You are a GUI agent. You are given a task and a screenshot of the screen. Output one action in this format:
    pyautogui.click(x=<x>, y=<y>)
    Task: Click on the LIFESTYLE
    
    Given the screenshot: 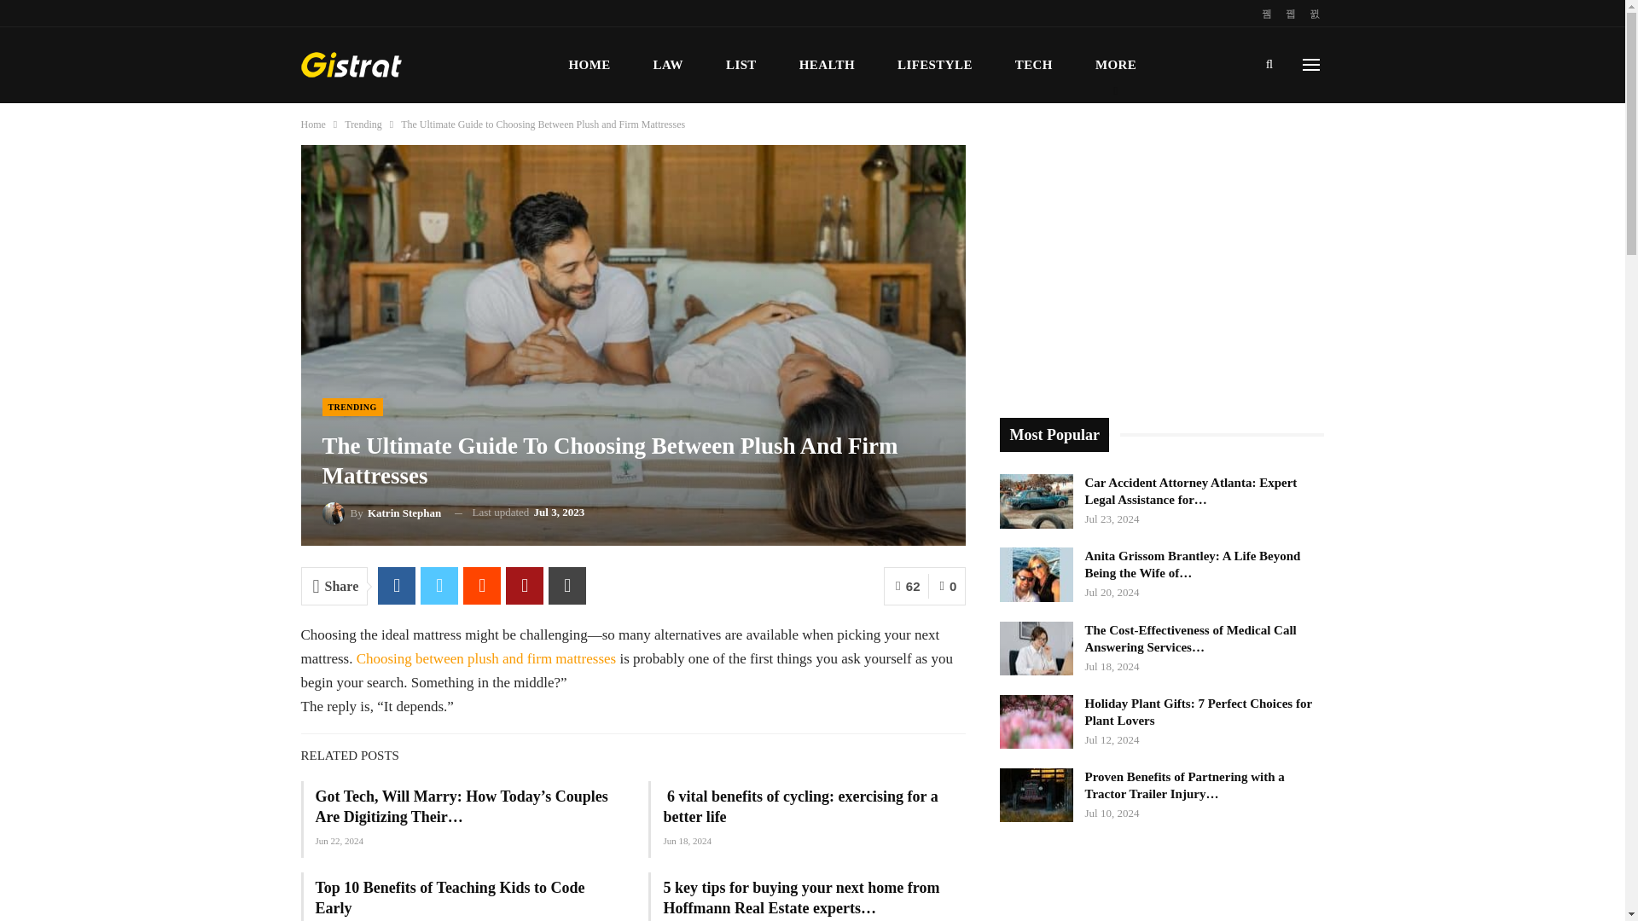 What is the action you would take?
    pyautogui.click(x=934, y=65)
    